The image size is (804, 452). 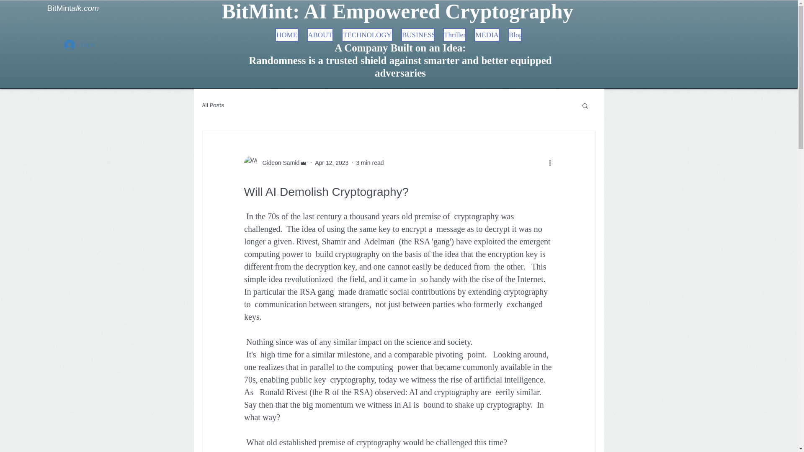 What do you see at coordinates (286, 35) in the screenshot?
I see `HOME` at bounding box center [286, 35].